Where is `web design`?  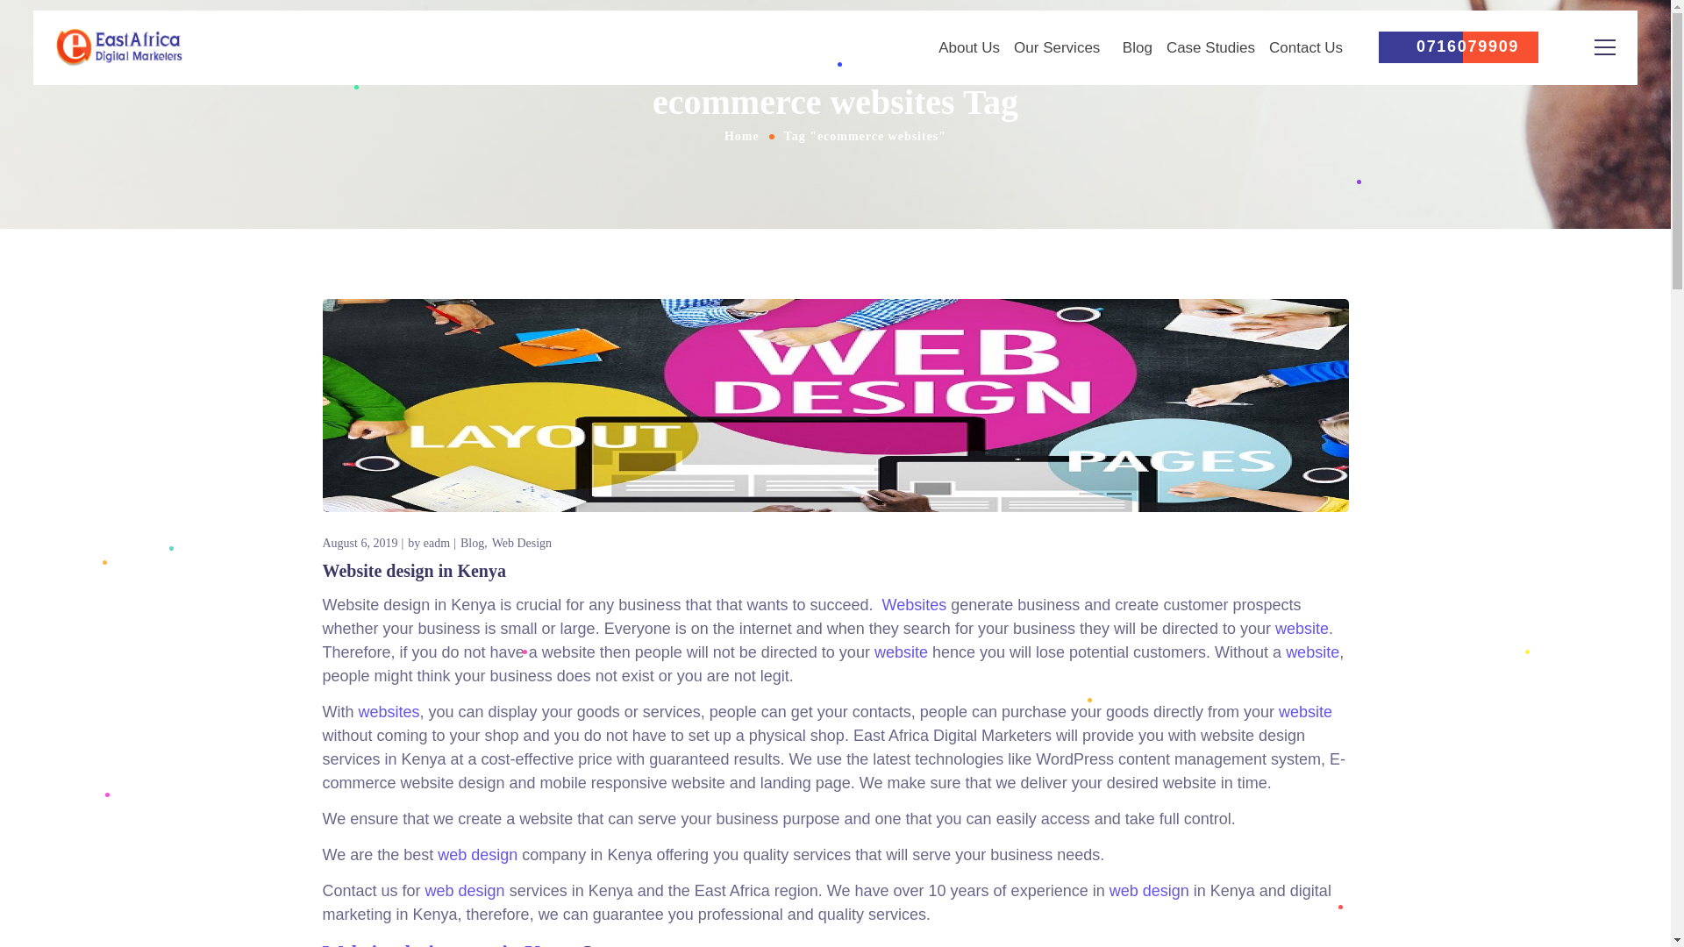
web design is located at coordinates (1149, 891).